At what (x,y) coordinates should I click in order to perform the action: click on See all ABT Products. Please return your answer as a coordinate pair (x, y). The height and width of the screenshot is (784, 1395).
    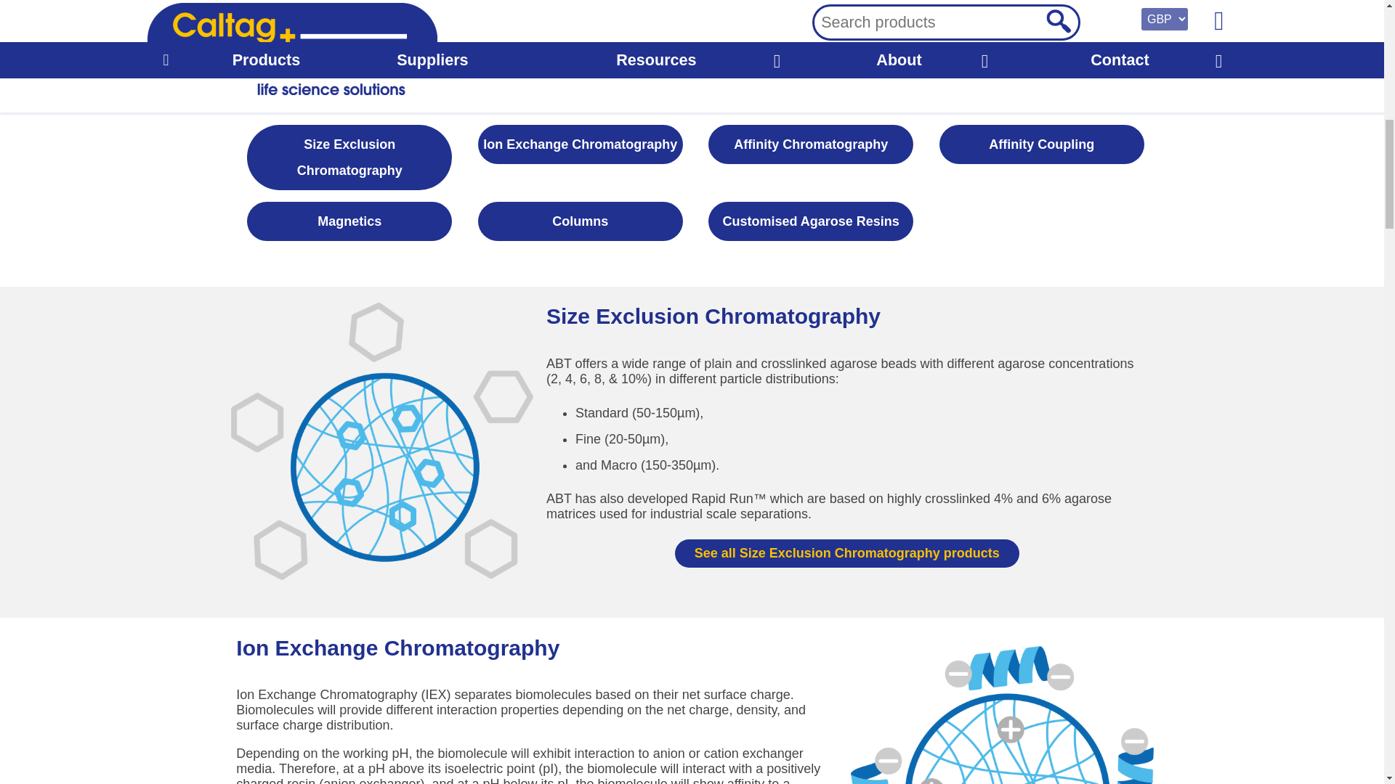
    Looking at the image, I should click on (692, 21).